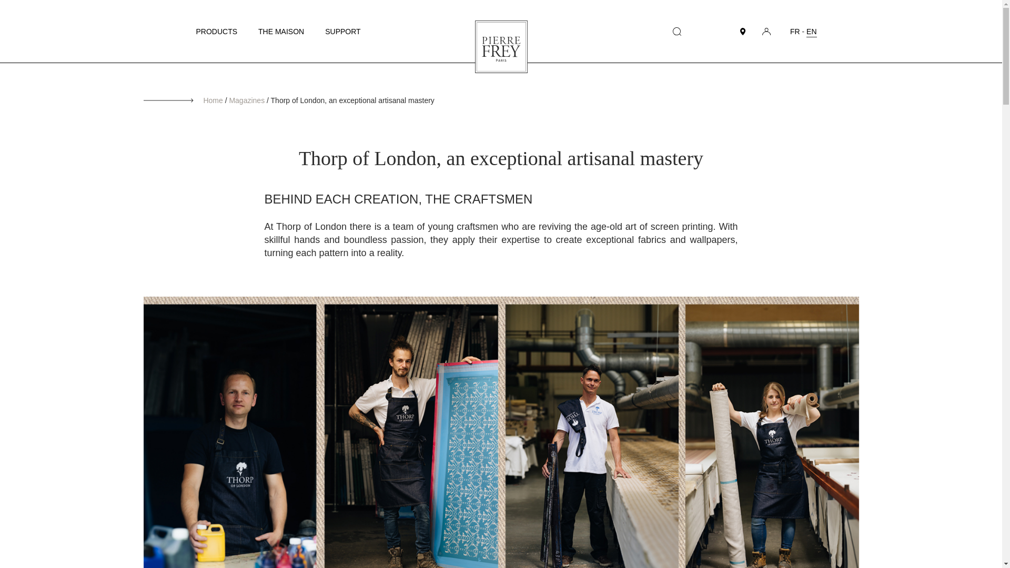  Describe the element at coordinates (281, 32) in the screenshot. I see `THE MAISON` at that location.